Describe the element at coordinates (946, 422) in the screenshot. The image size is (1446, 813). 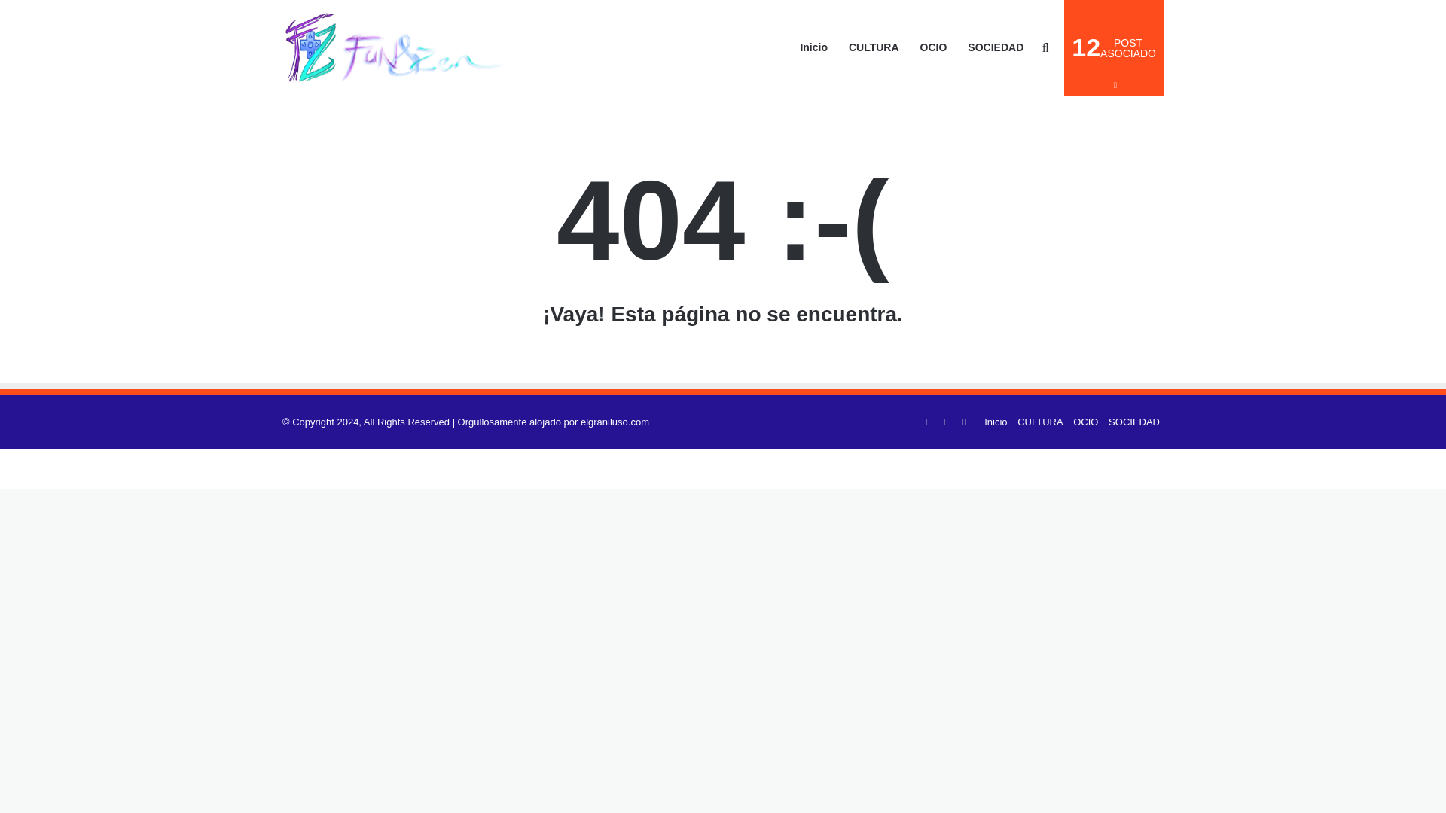
I see `YouTube` at that location.